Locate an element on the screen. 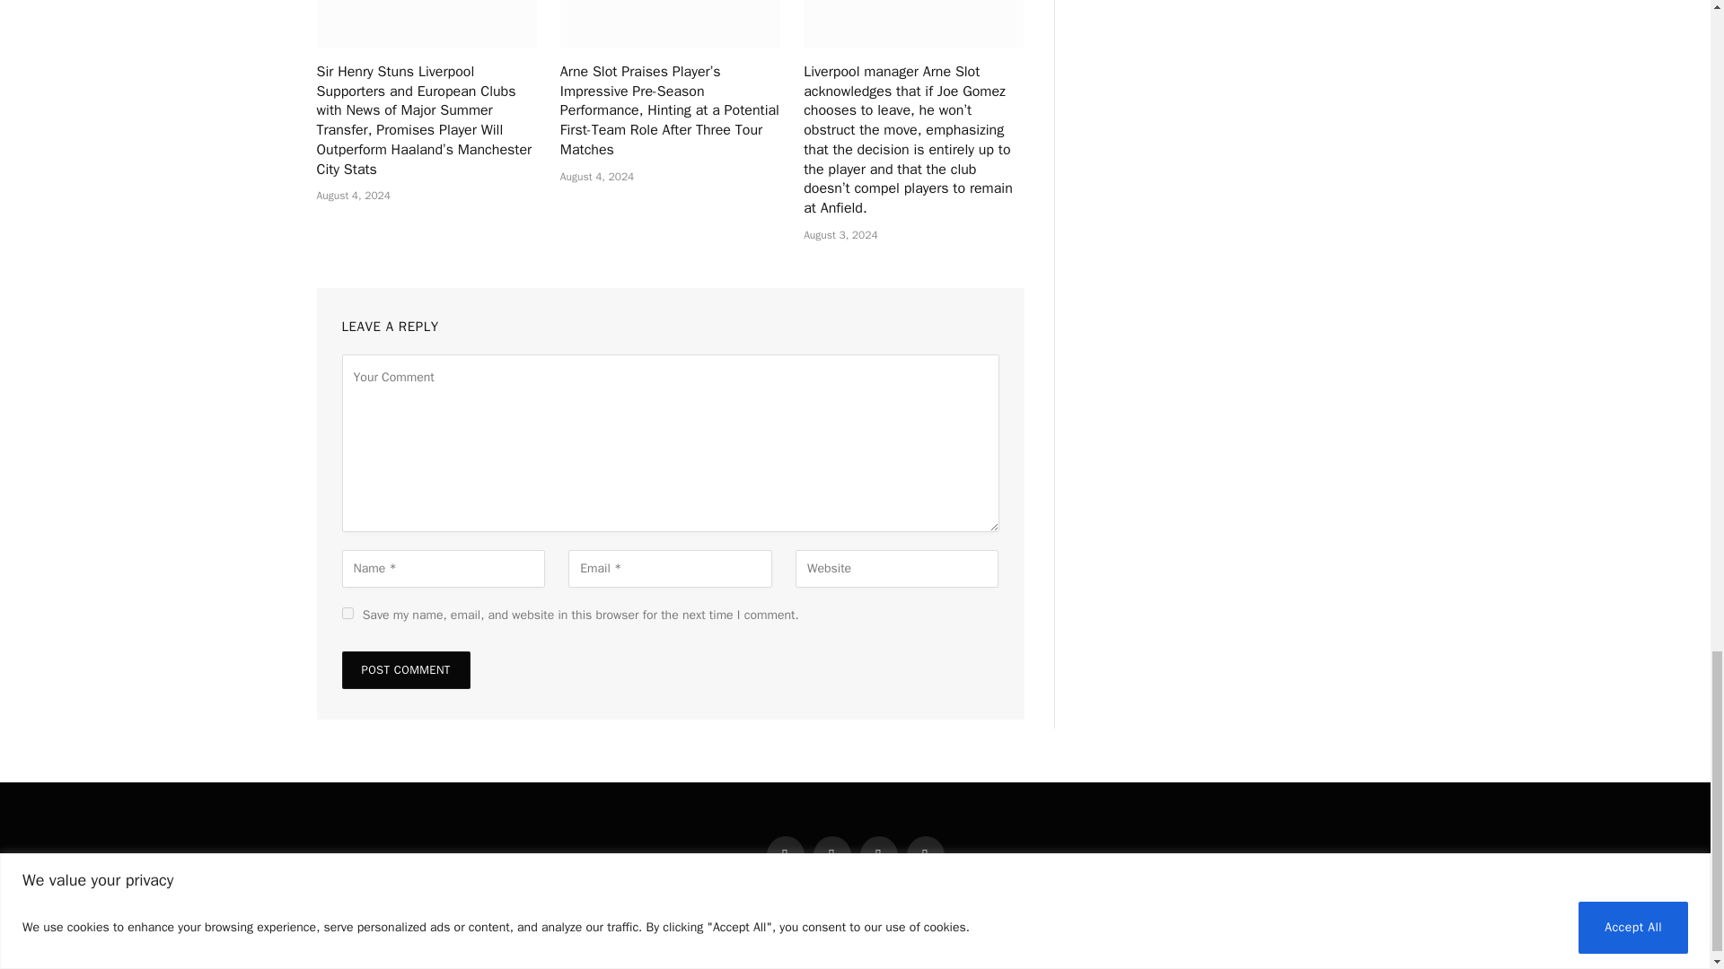 Image resolution: width=1724 pixels, height=969 pixels. Post Comment is located at coordinates (405, 669).